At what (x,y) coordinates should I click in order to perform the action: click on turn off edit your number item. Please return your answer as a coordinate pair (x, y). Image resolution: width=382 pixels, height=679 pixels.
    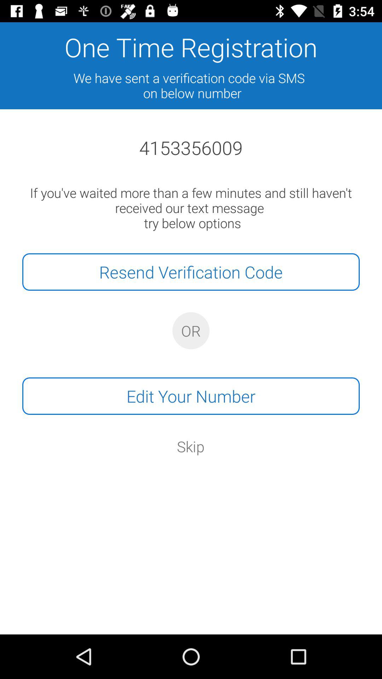
    Looking at the image, I should click on (191, 396).